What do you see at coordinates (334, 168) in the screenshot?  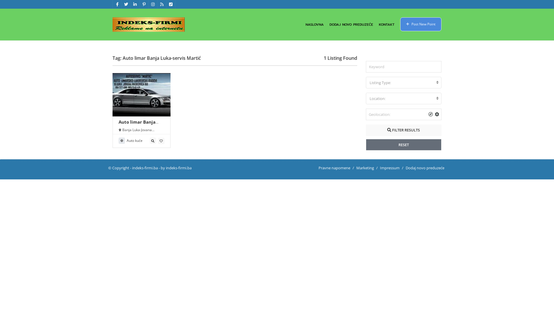 I see `Pravne napomene` at bounding box center [334, 168].